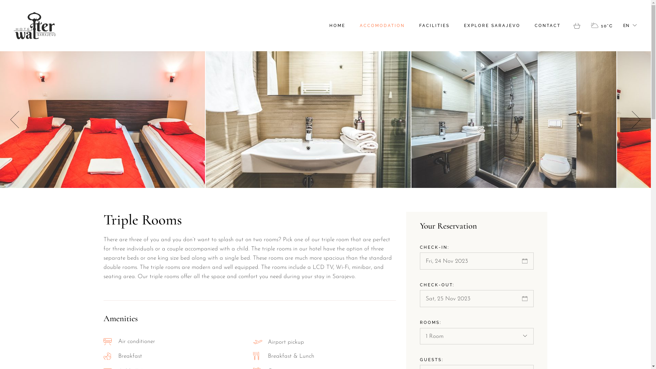  Describe the element at coordinates (435, 26) in the screenshot. I see `FACILITIES` at that location.